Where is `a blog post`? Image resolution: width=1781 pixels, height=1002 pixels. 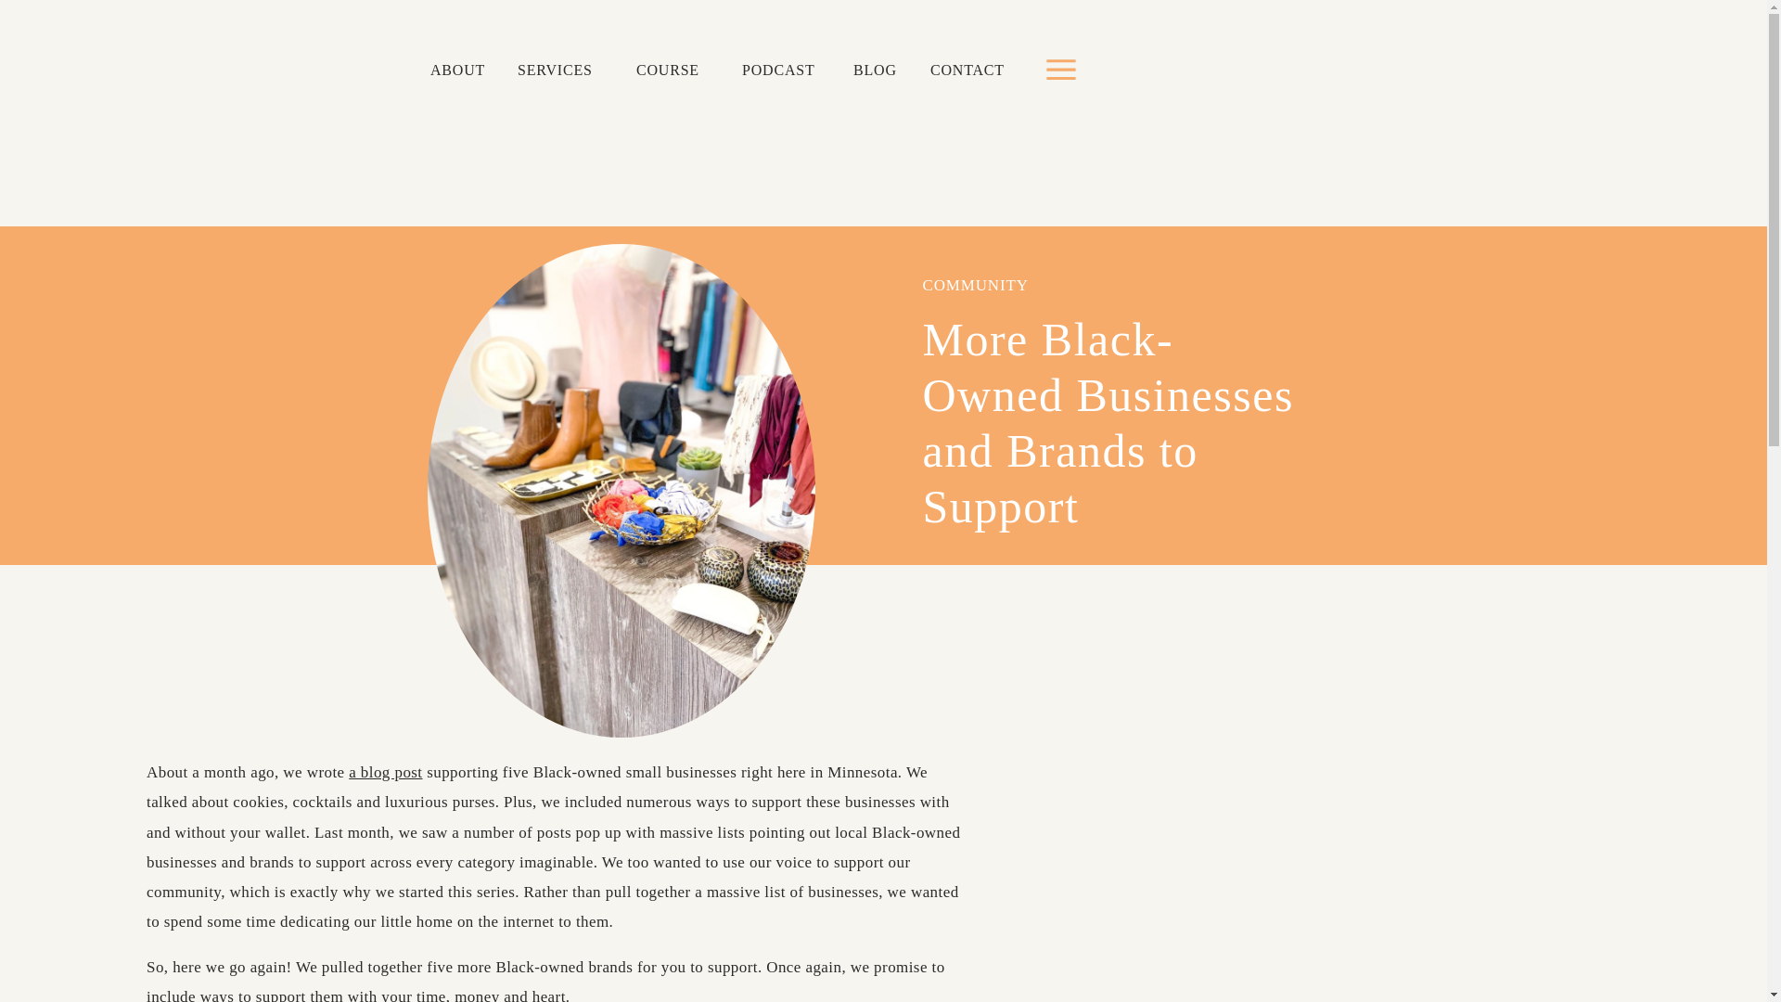 a blog post is located at coordinates (386, 772).